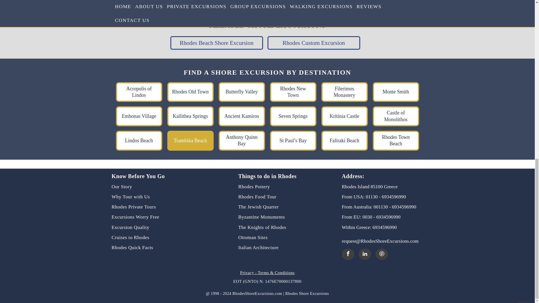 Image resolution: width=539 pixels, height=303 pixels. I want to click on pinterest2, so click(382, 254).